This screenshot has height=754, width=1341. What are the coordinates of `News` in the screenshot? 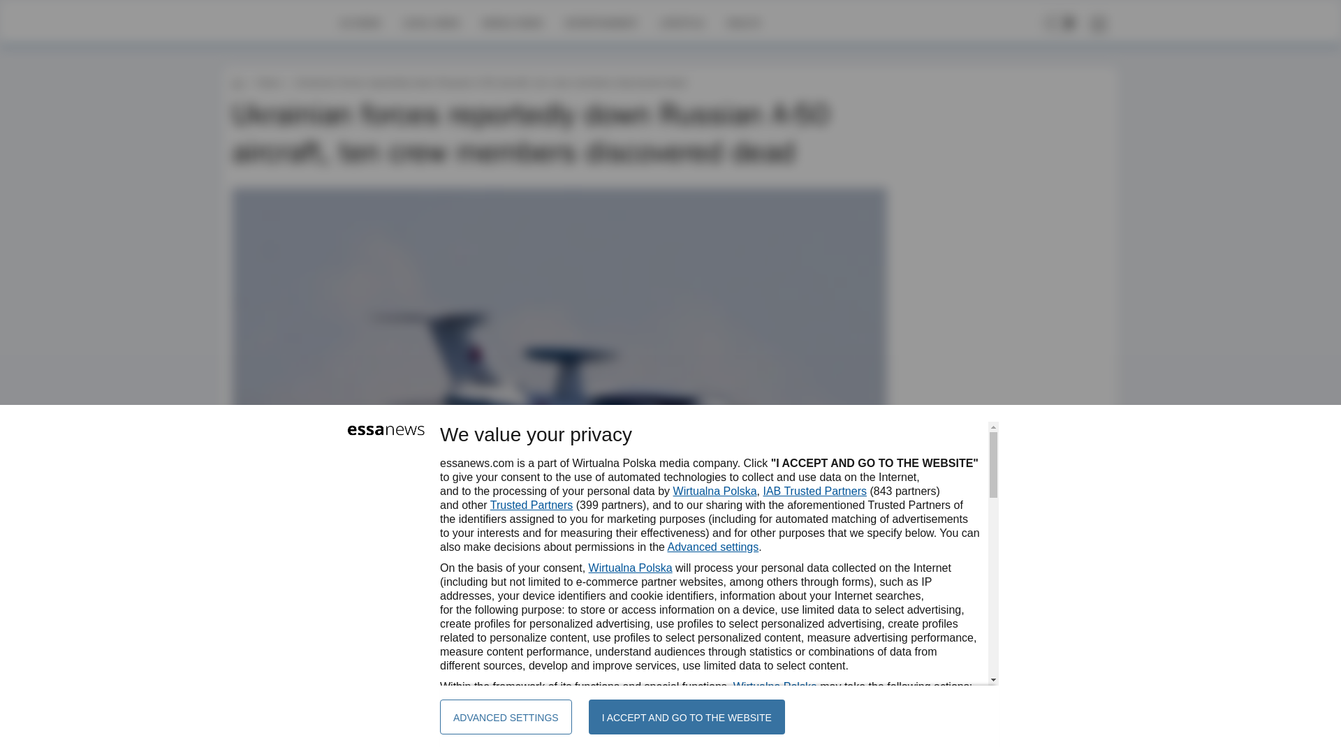 It's located at (268, 82).